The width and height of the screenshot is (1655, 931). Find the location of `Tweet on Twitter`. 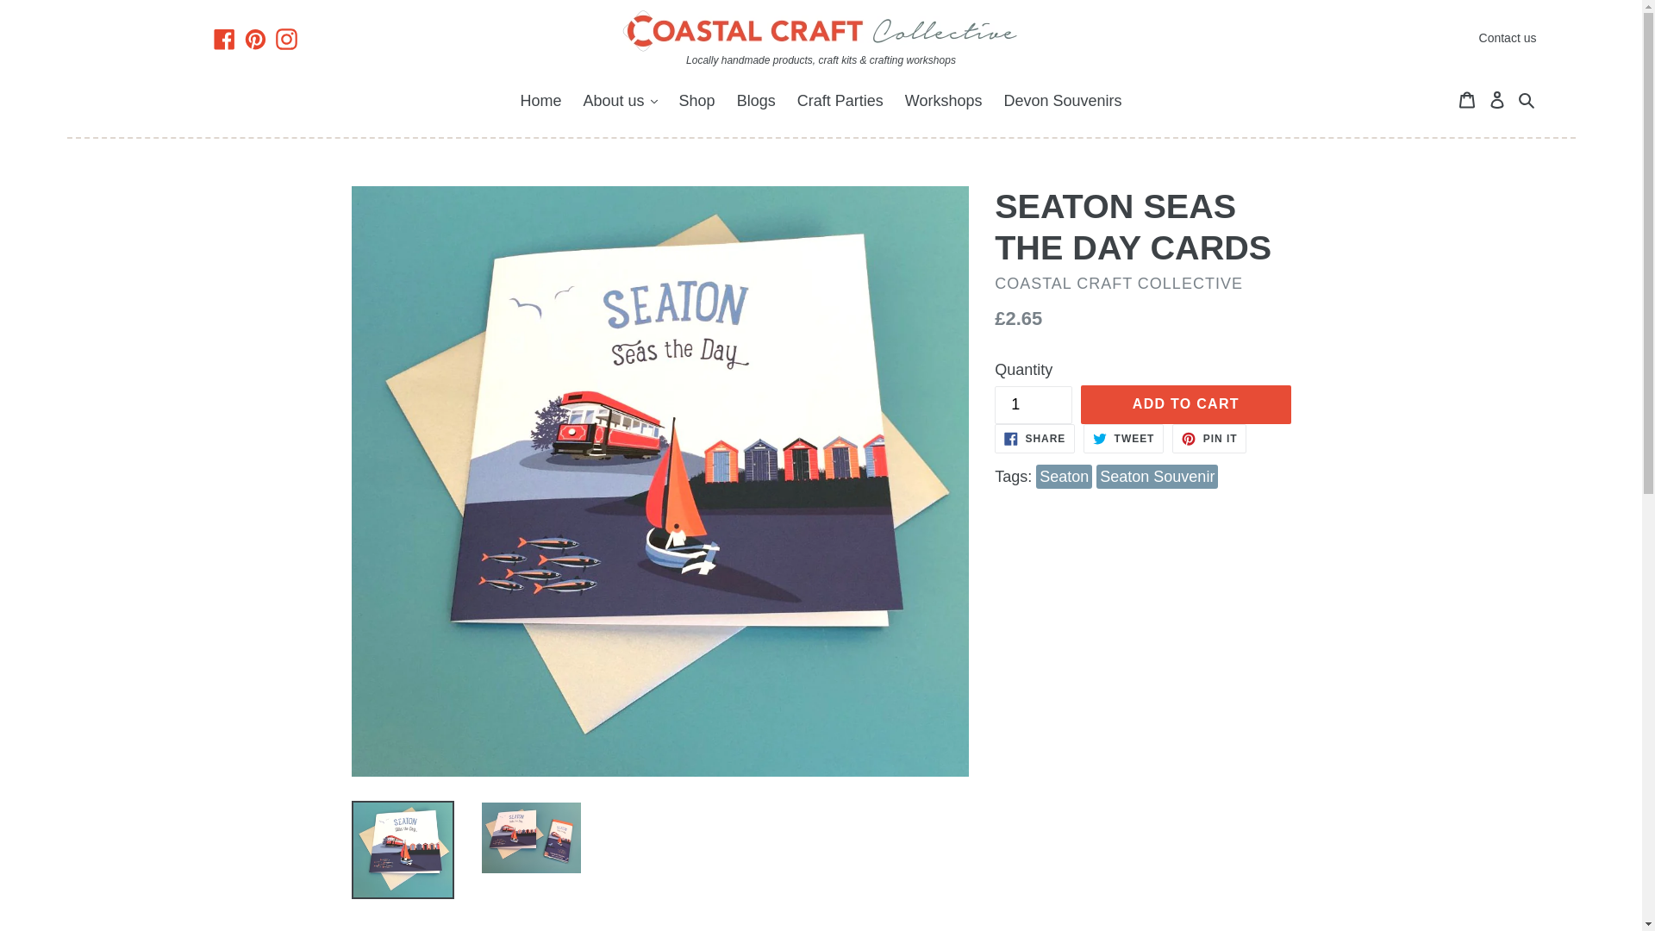

Tweet on Twitter is located at coordinates (1123, 438).